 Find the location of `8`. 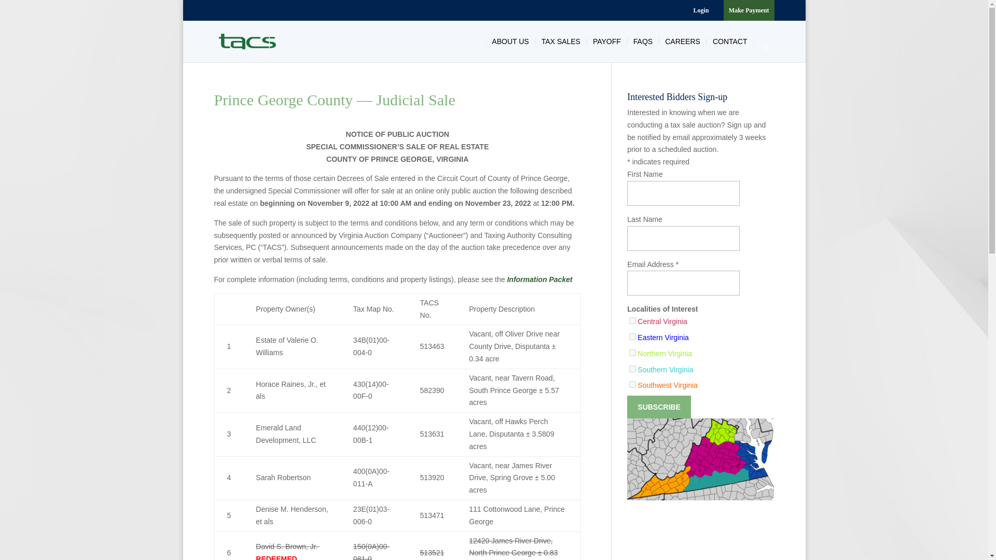

8 is located at coordinates (633, 369).